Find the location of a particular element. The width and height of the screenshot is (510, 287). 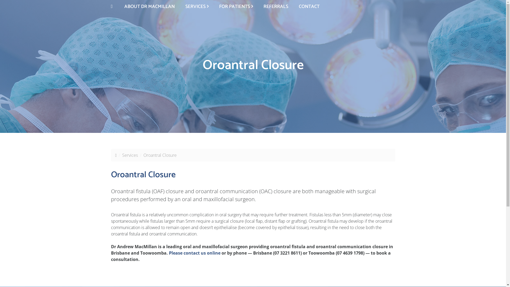

Oroantral Closure is located at coordinates (160, 155).